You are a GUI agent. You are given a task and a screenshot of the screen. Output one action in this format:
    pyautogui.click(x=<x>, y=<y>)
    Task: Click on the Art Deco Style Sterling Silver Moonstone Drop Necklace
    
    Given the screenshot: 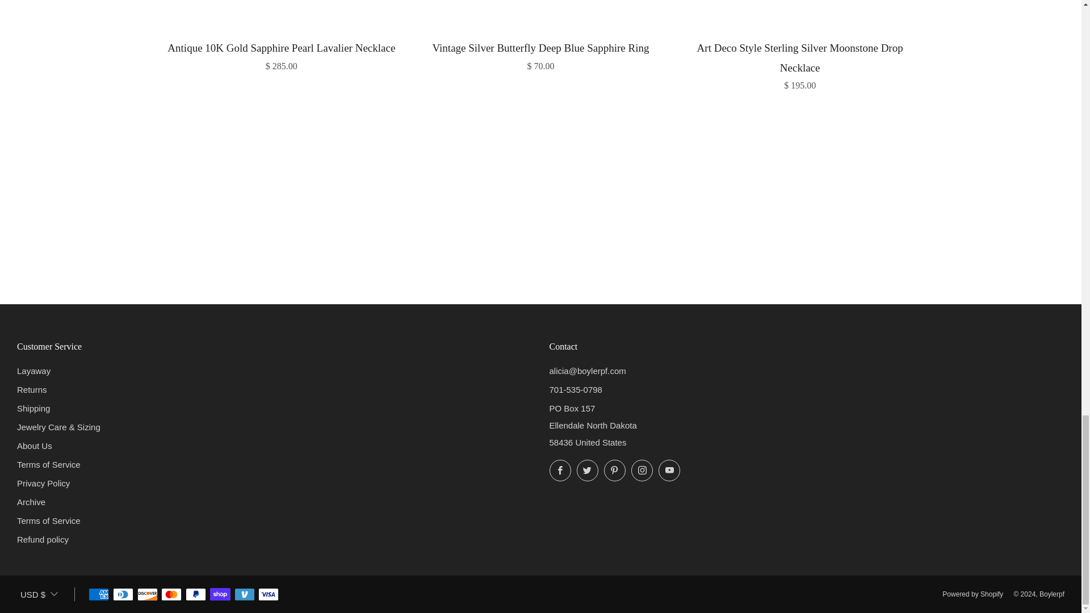 What is the action you would take?
    pyautogui.click(x=800, y=64)
    